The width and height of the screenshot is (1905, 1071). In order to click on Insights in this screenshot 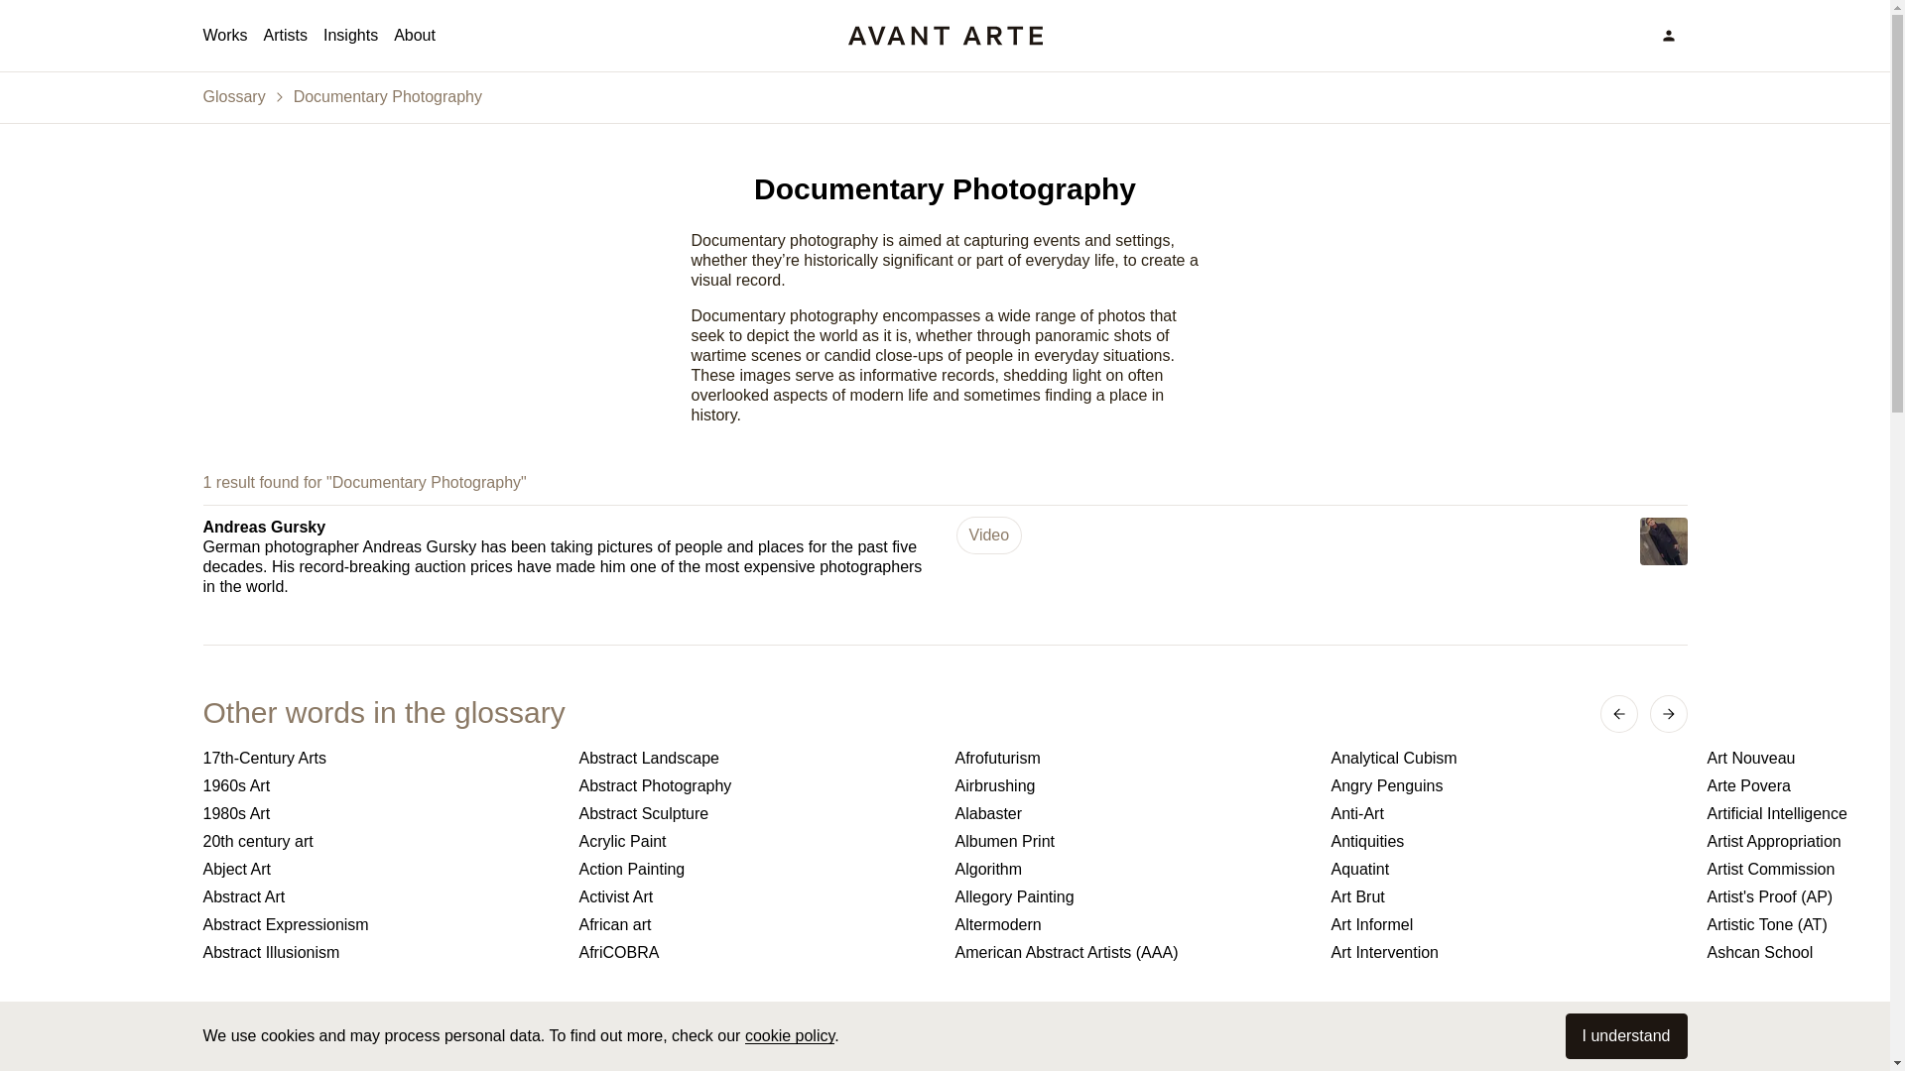, I will do `click(350, 36)`.